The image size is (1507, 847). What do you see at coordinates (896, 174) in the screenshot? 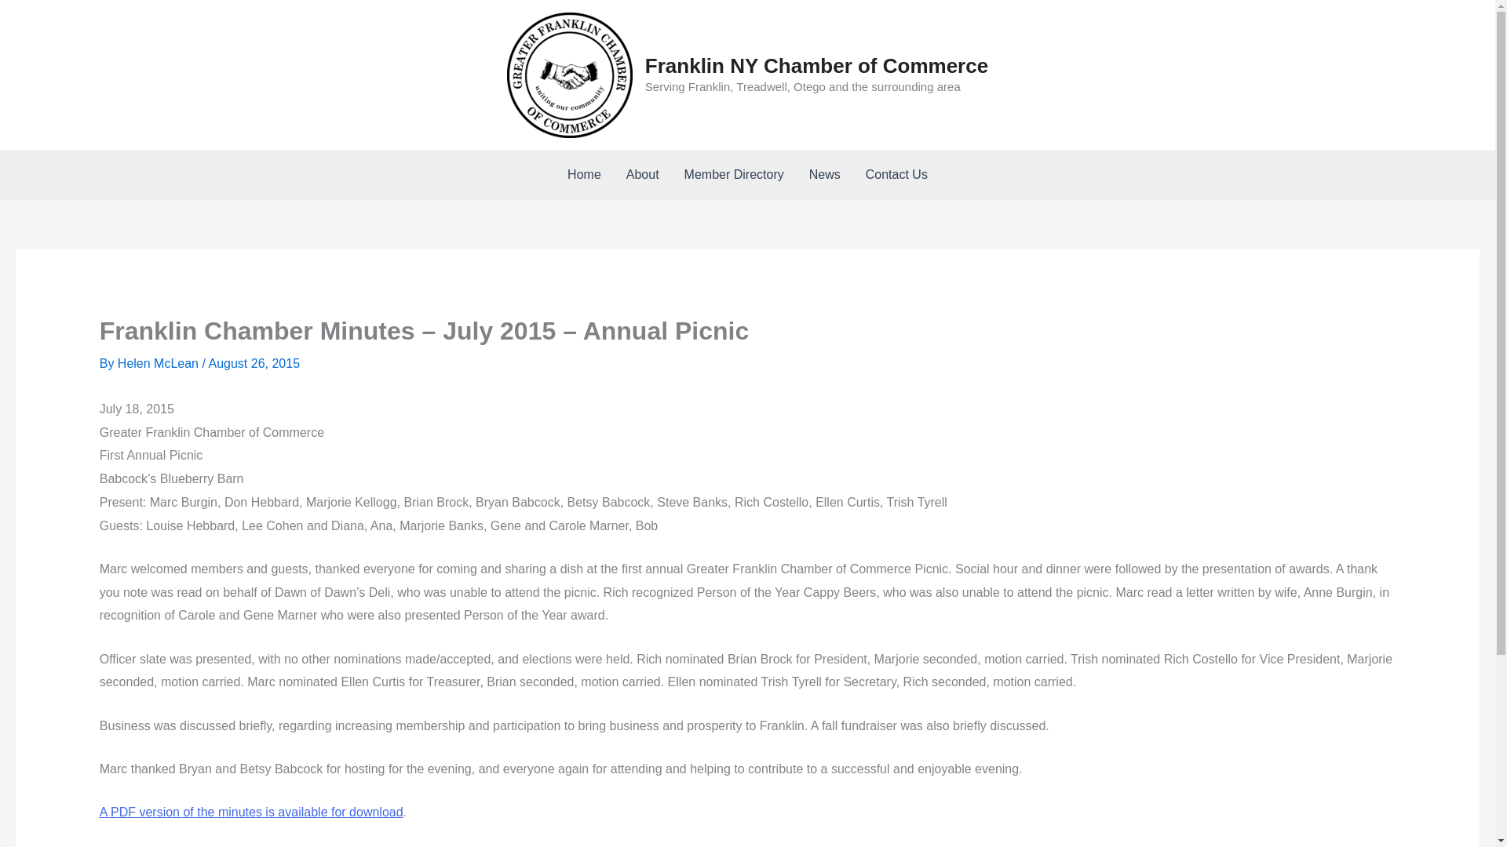
I see `Contact Us` at bounding box center [896, 174].